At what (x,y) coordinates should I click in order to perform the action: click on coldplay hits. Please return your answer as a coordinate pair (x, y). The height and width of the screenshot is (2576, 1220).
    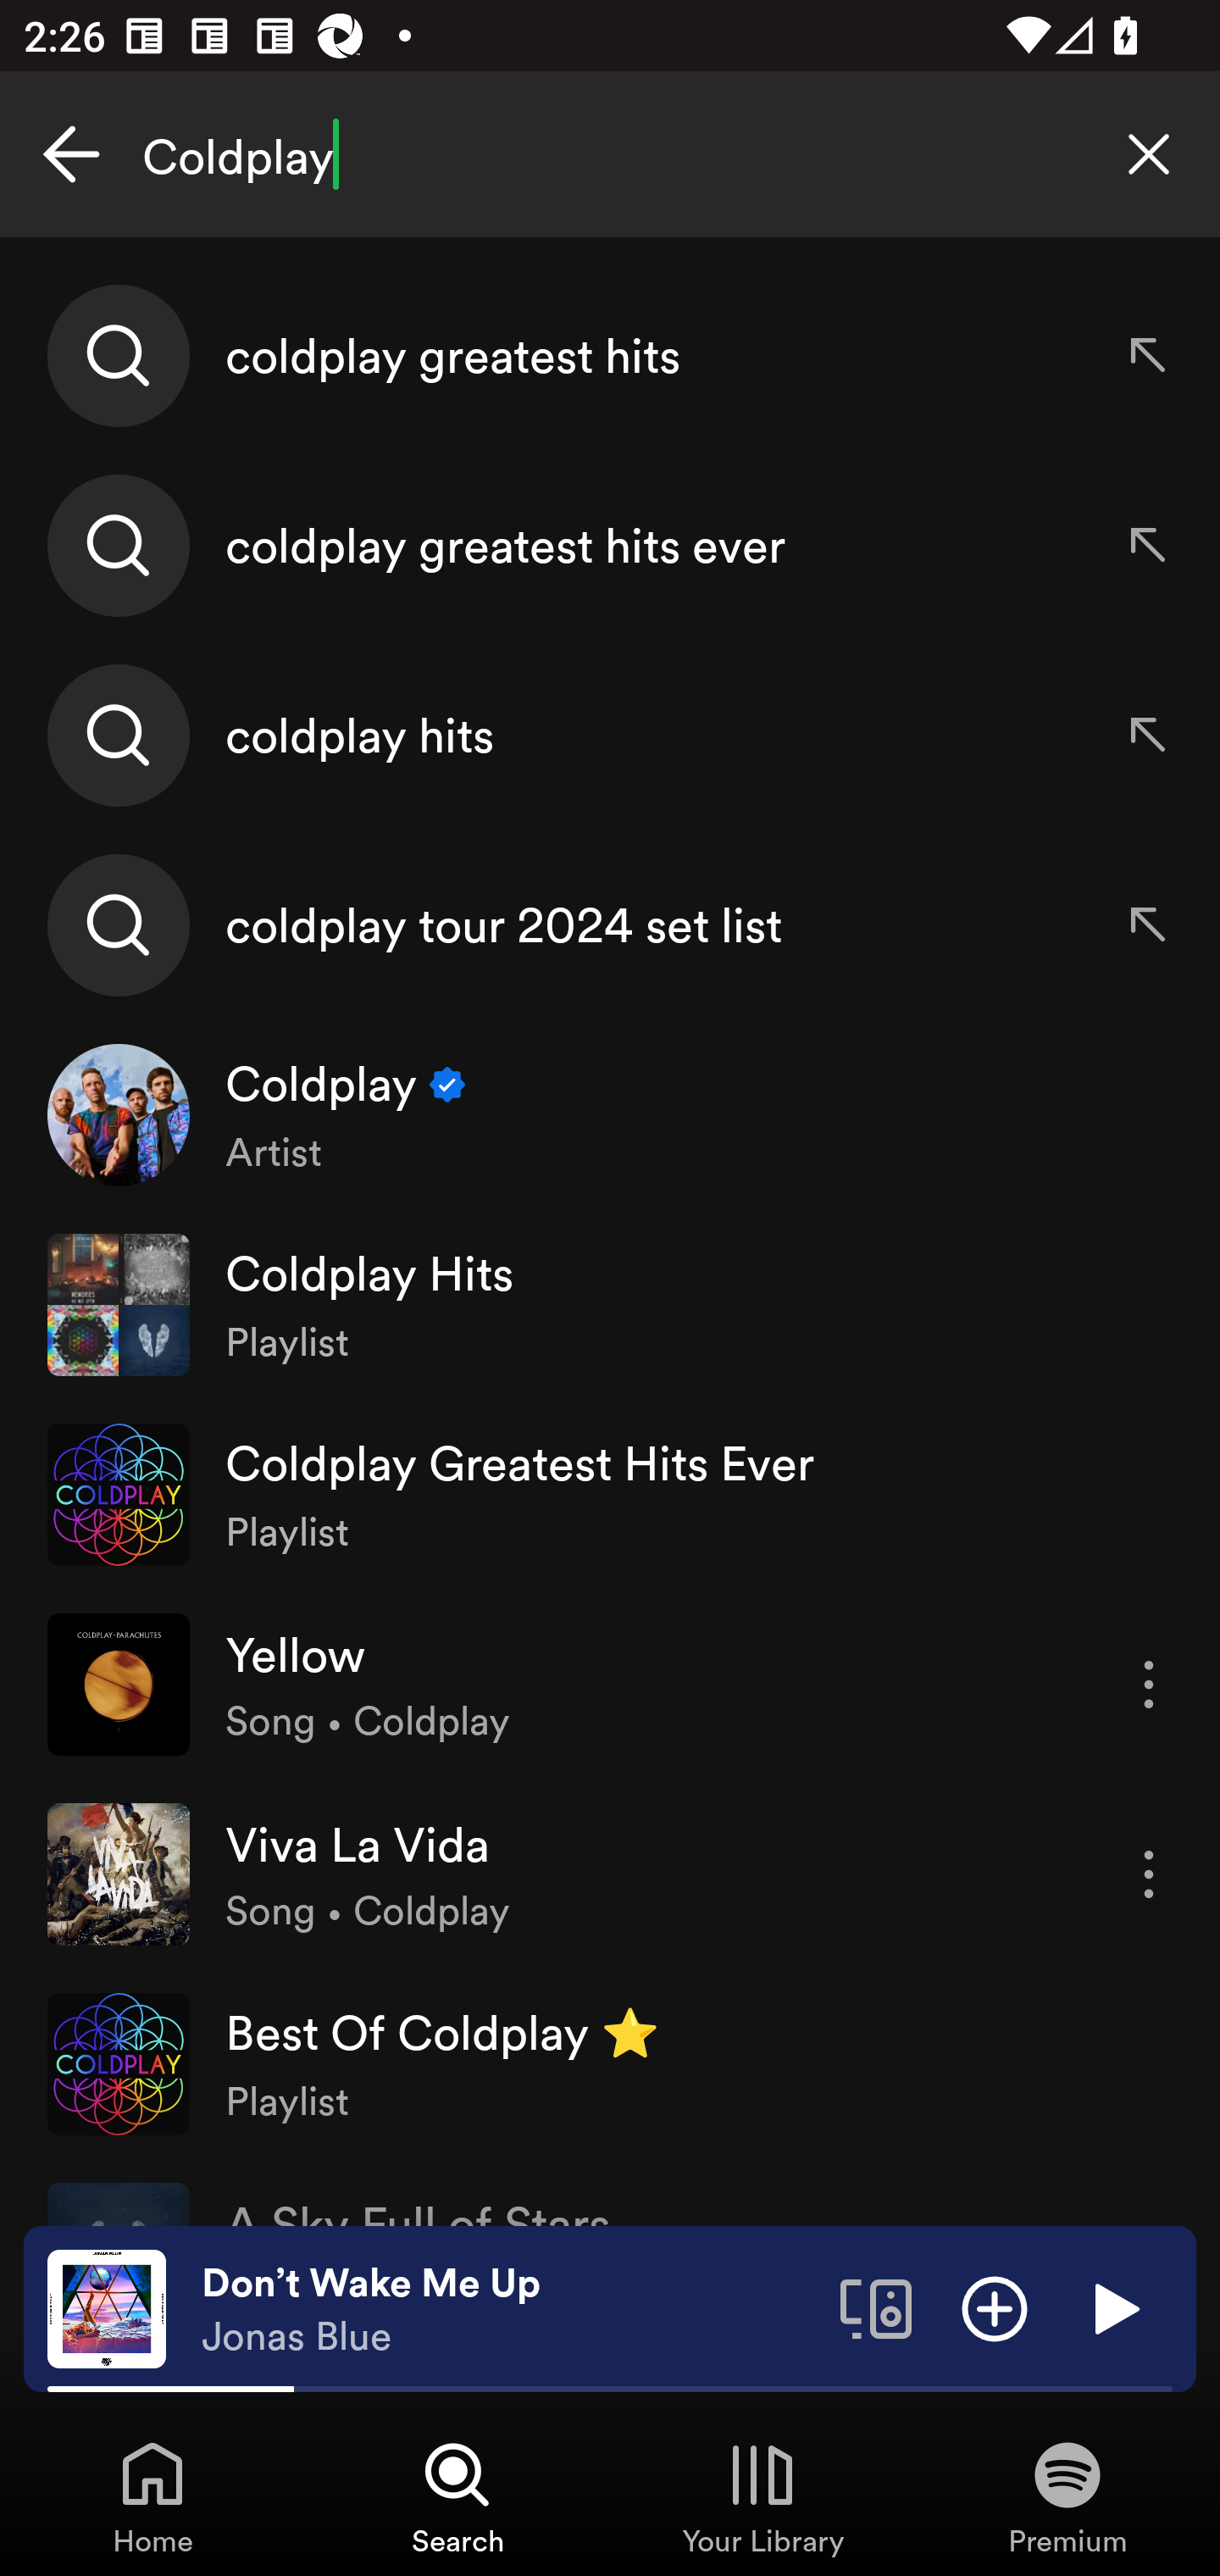
    Looking at the image, I should click on (610, 735).